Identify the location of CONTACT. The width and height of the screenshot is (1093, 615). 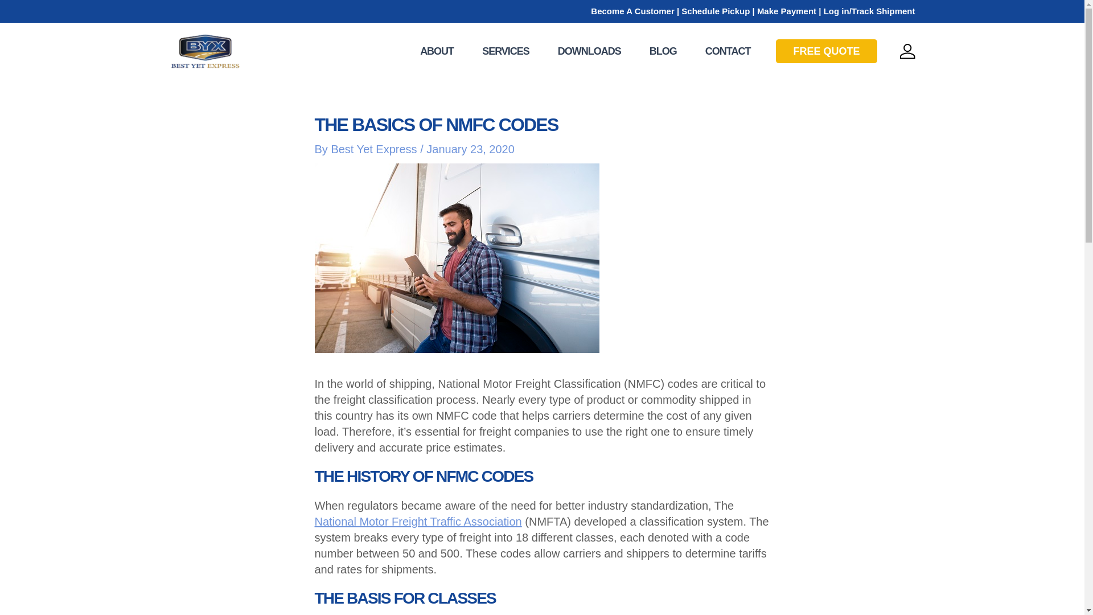
(728, 51).